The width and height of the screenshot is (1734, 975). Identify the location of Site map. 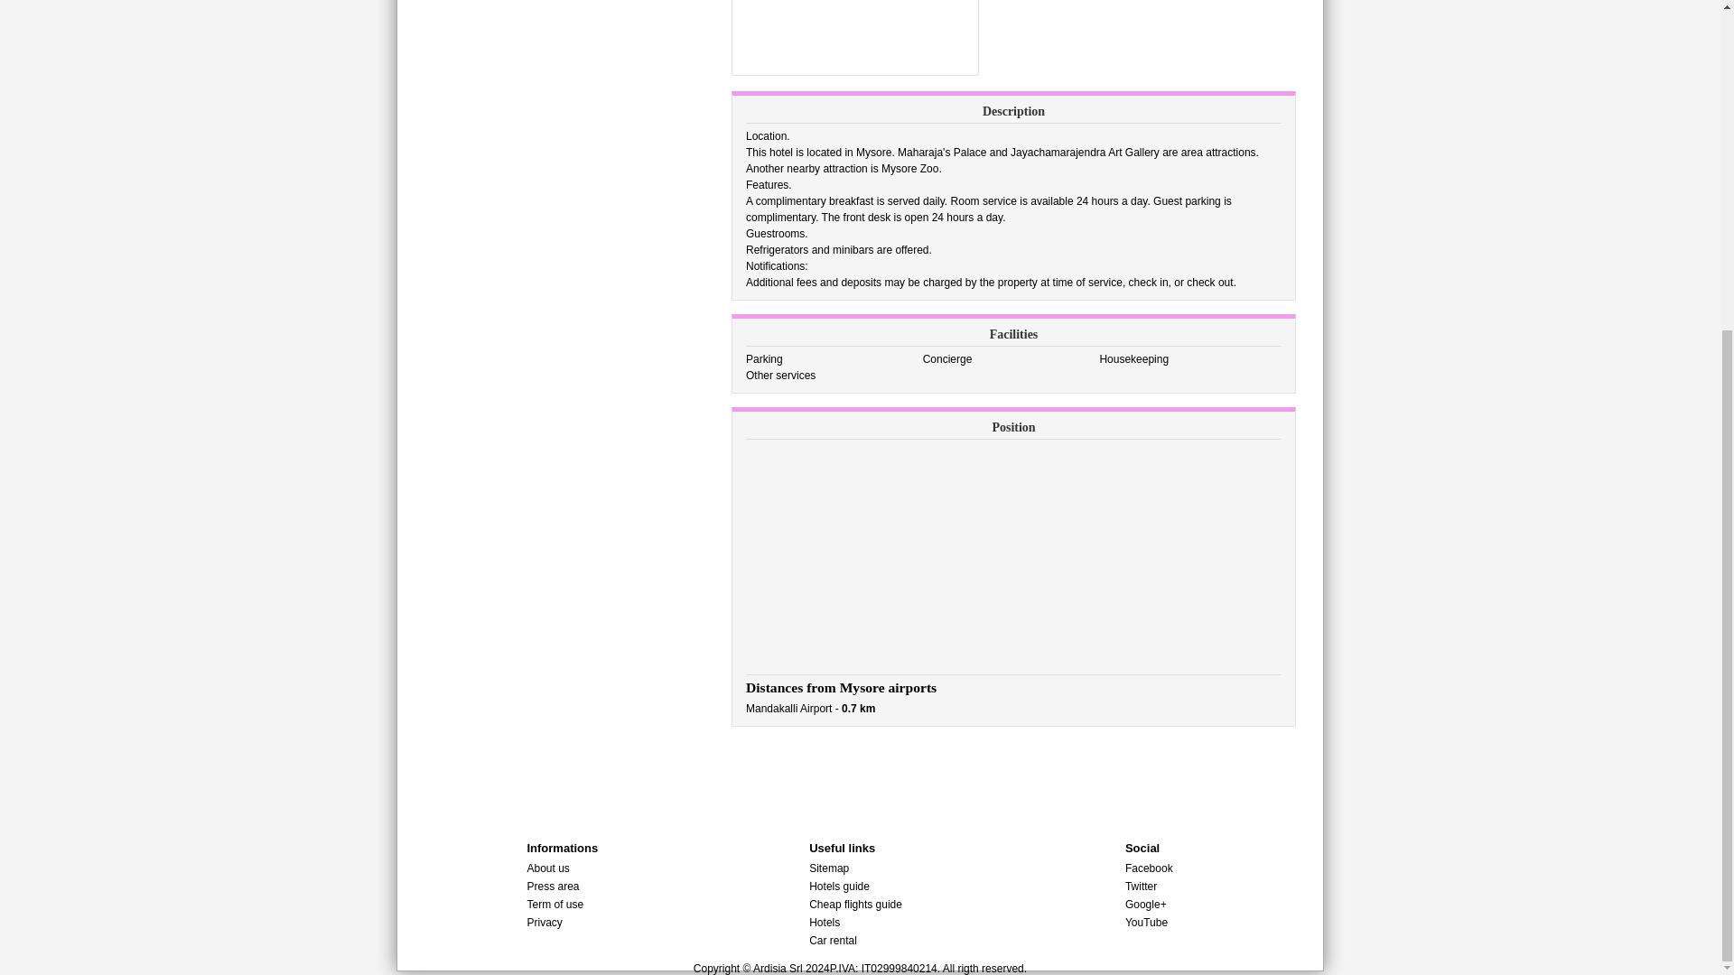
(829, 868).